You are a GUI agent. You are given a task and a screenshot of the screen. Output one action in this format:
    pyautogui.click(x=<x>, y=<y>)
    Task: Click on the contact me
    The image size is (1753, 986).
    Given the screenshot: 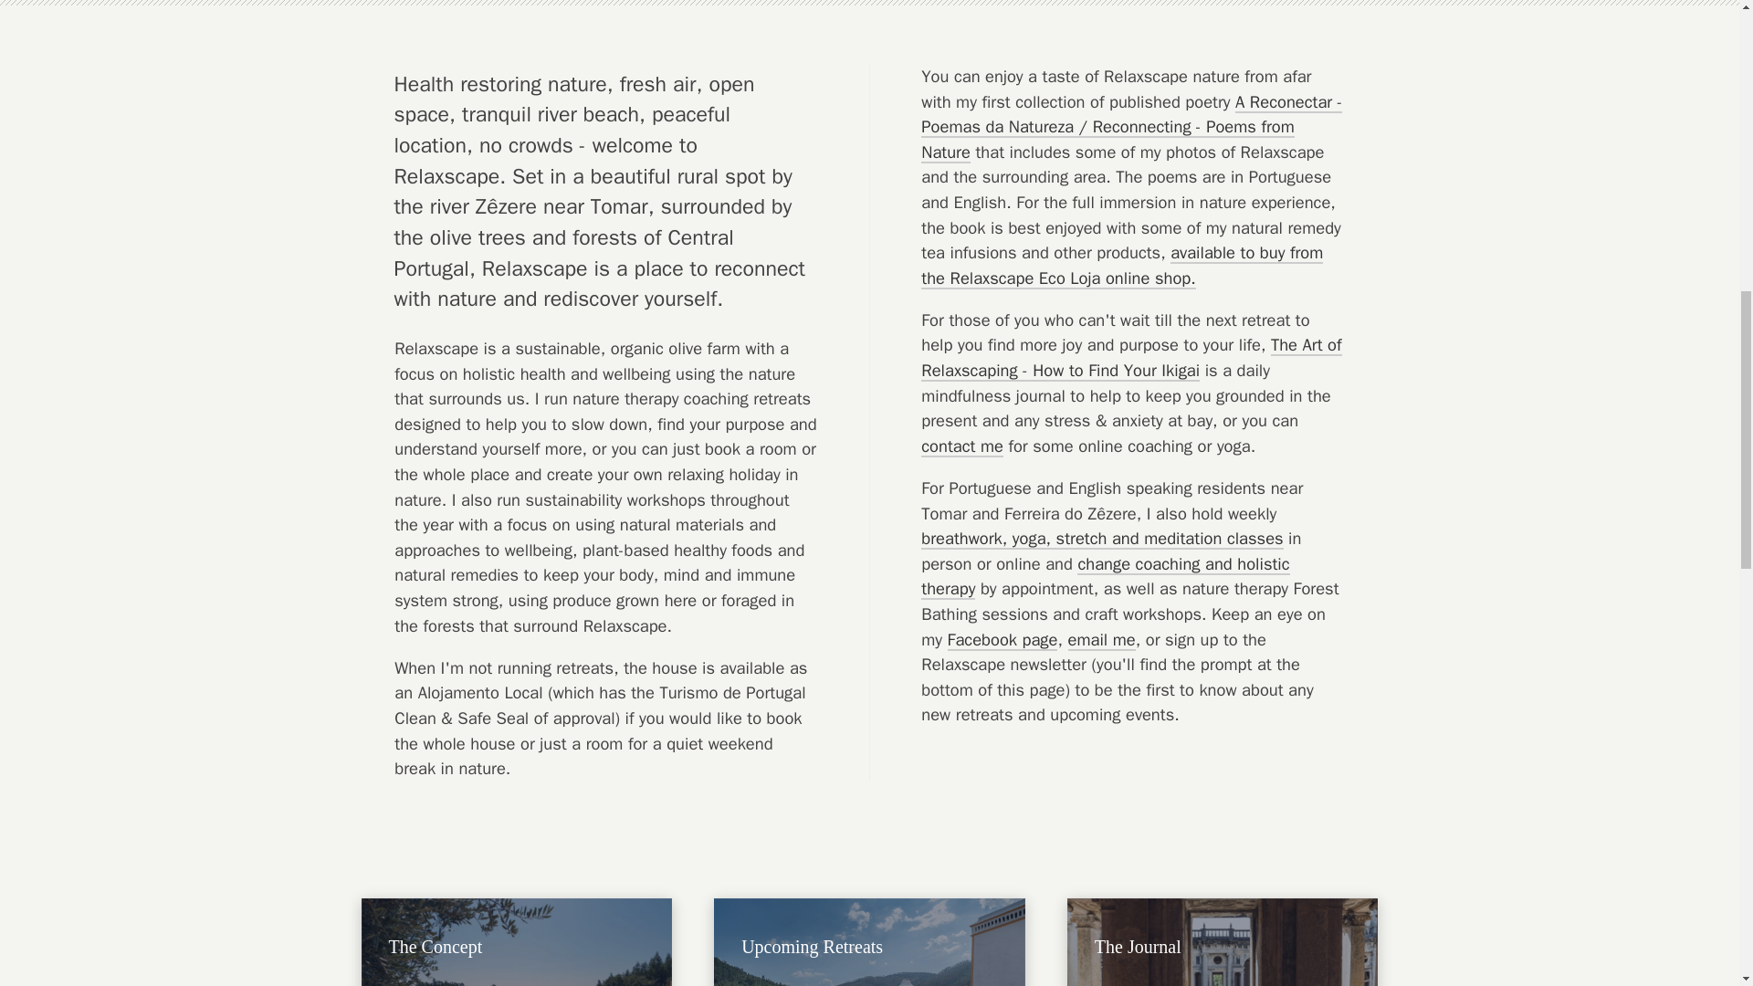 What is the action you would take?
    pyautogui.click(x=962, y=446)
    